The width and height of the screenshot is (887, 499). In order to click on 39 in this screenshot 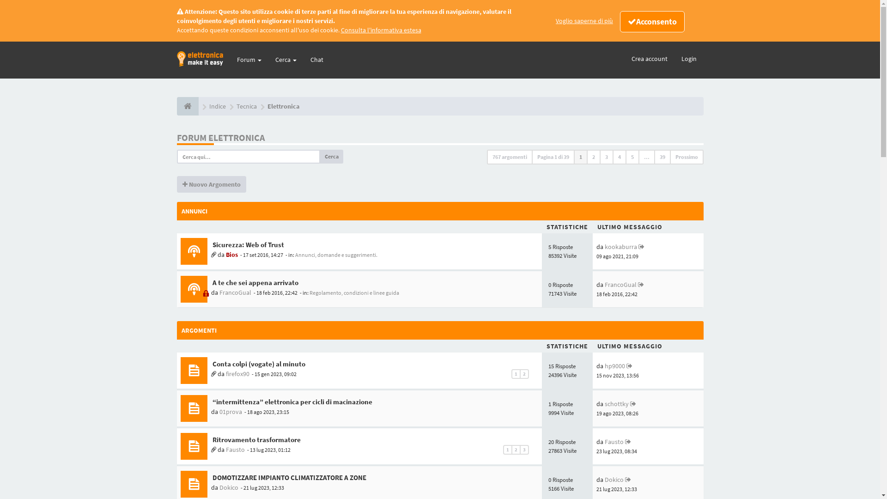, I will do `click(662, 157)`.